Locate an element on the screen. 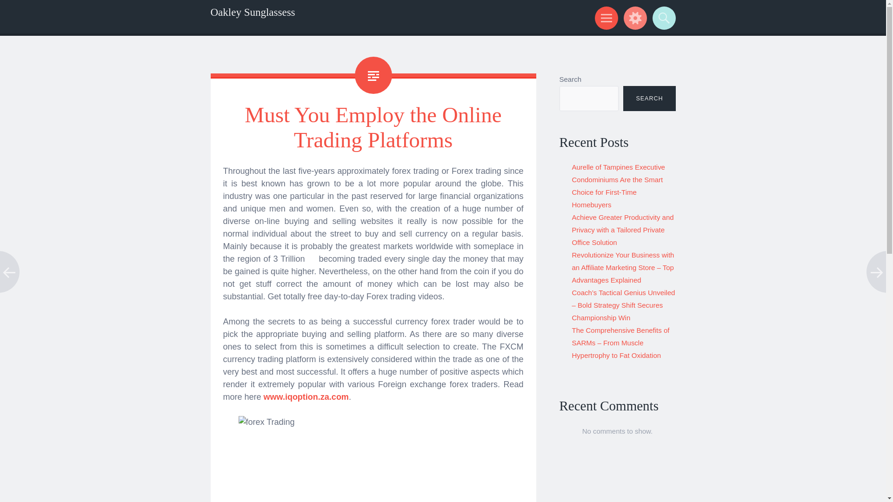 The height and width of the screenshot is (502, 893). Menu is located at coordinates (605, 18).